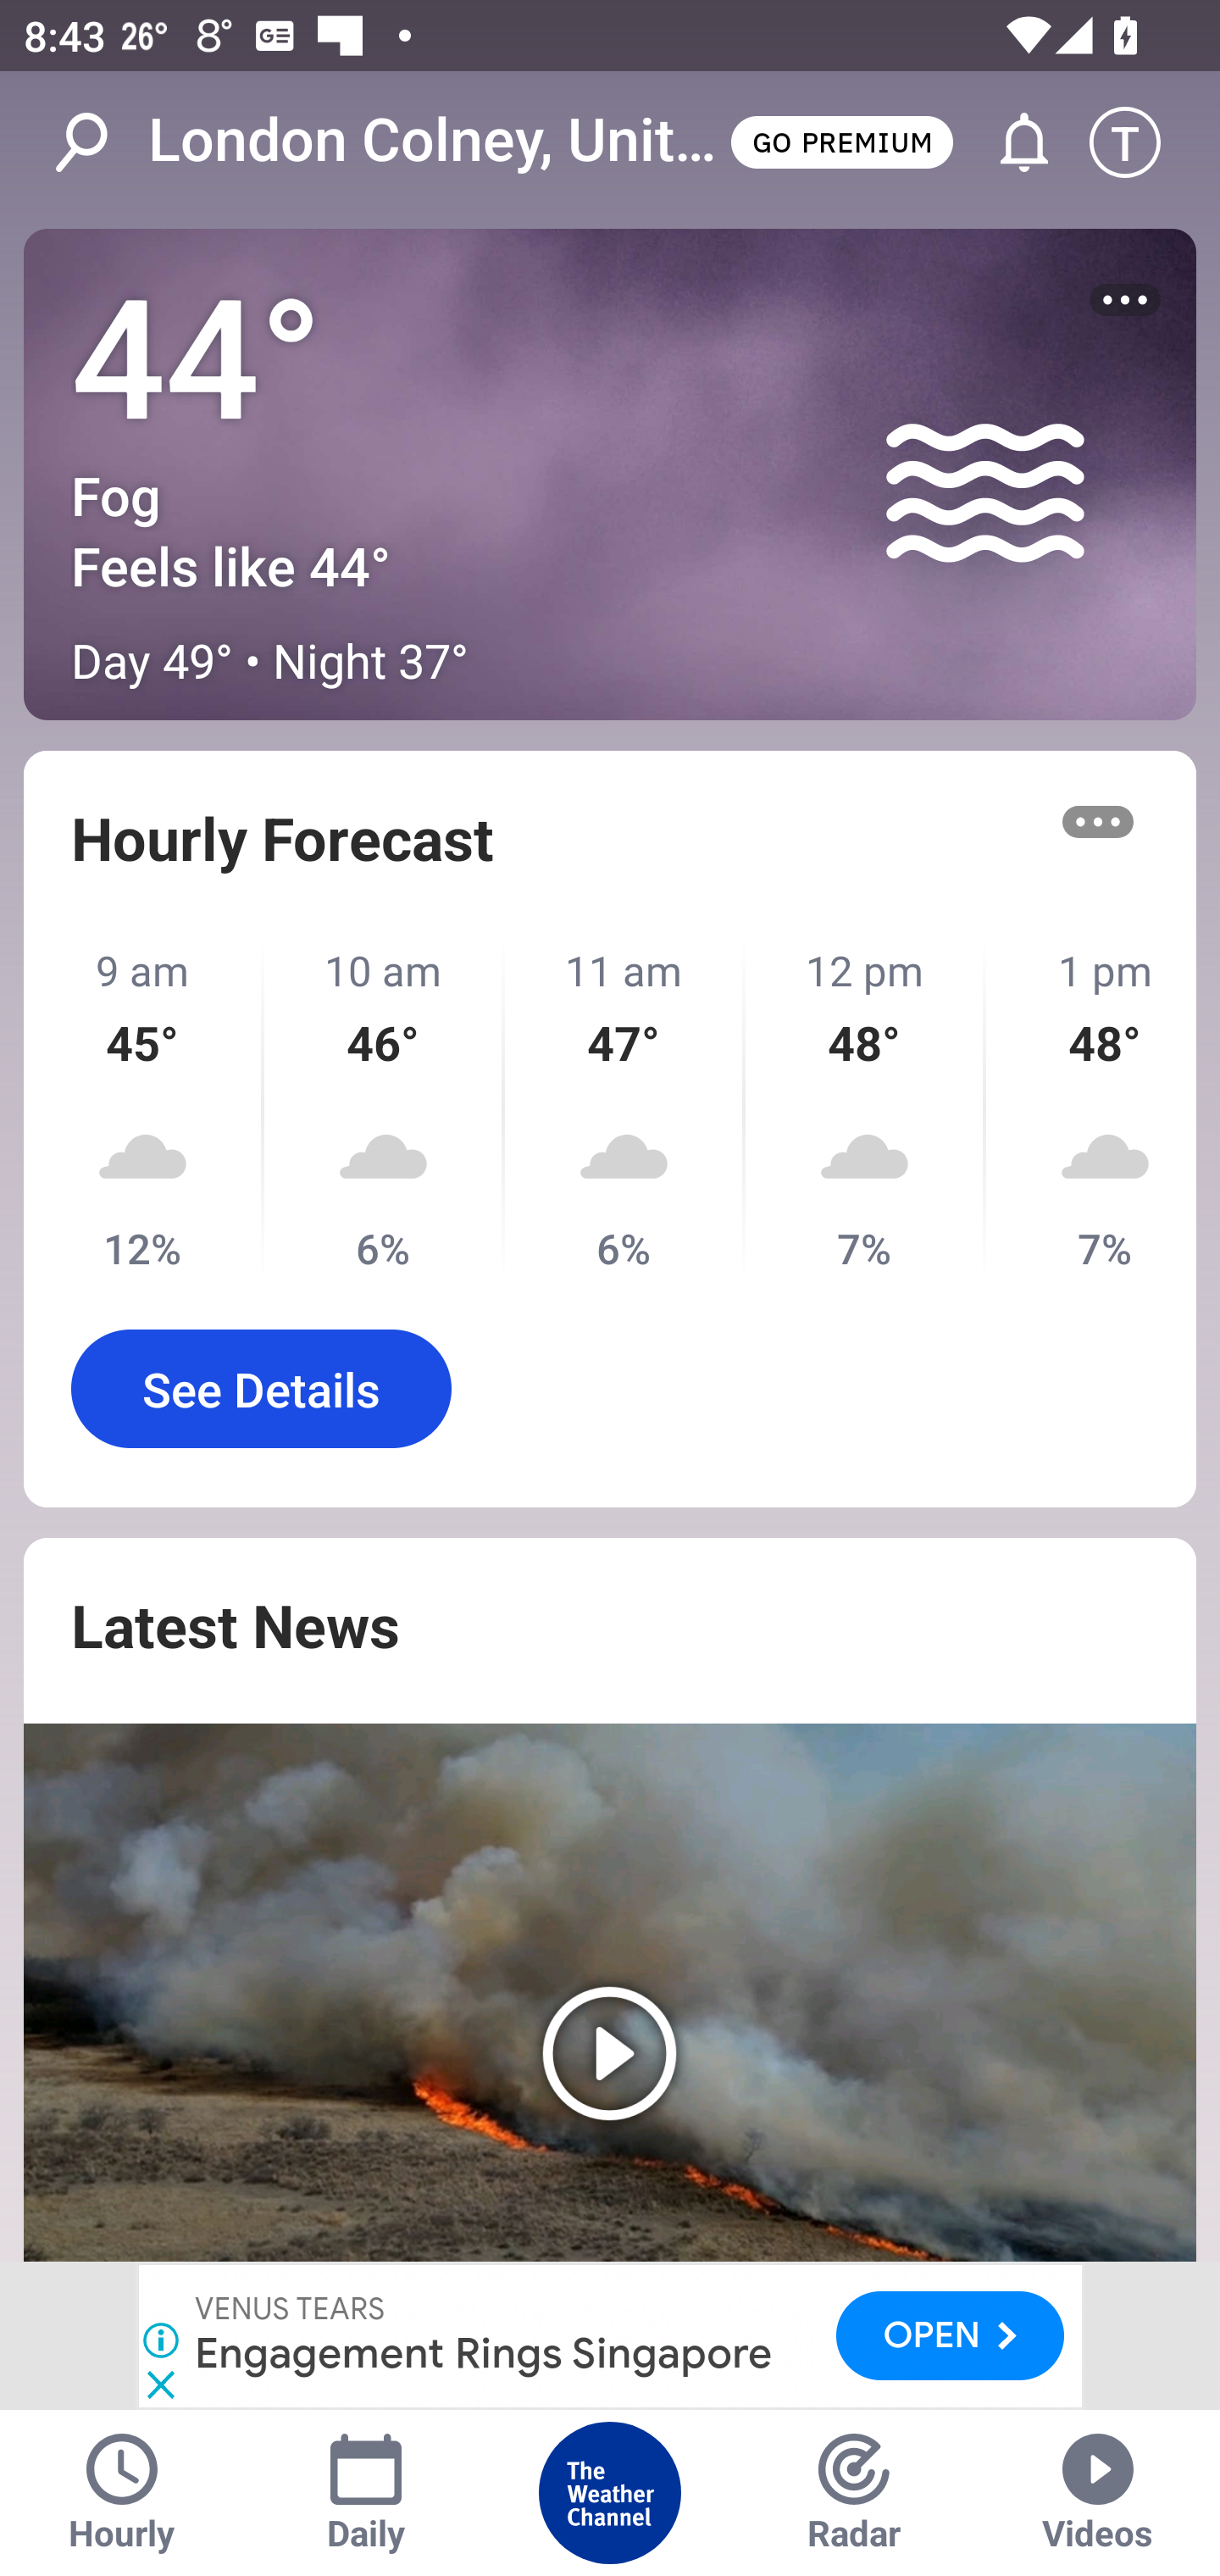  I want to click on Radar Tab Radar, so click(854, 2493).